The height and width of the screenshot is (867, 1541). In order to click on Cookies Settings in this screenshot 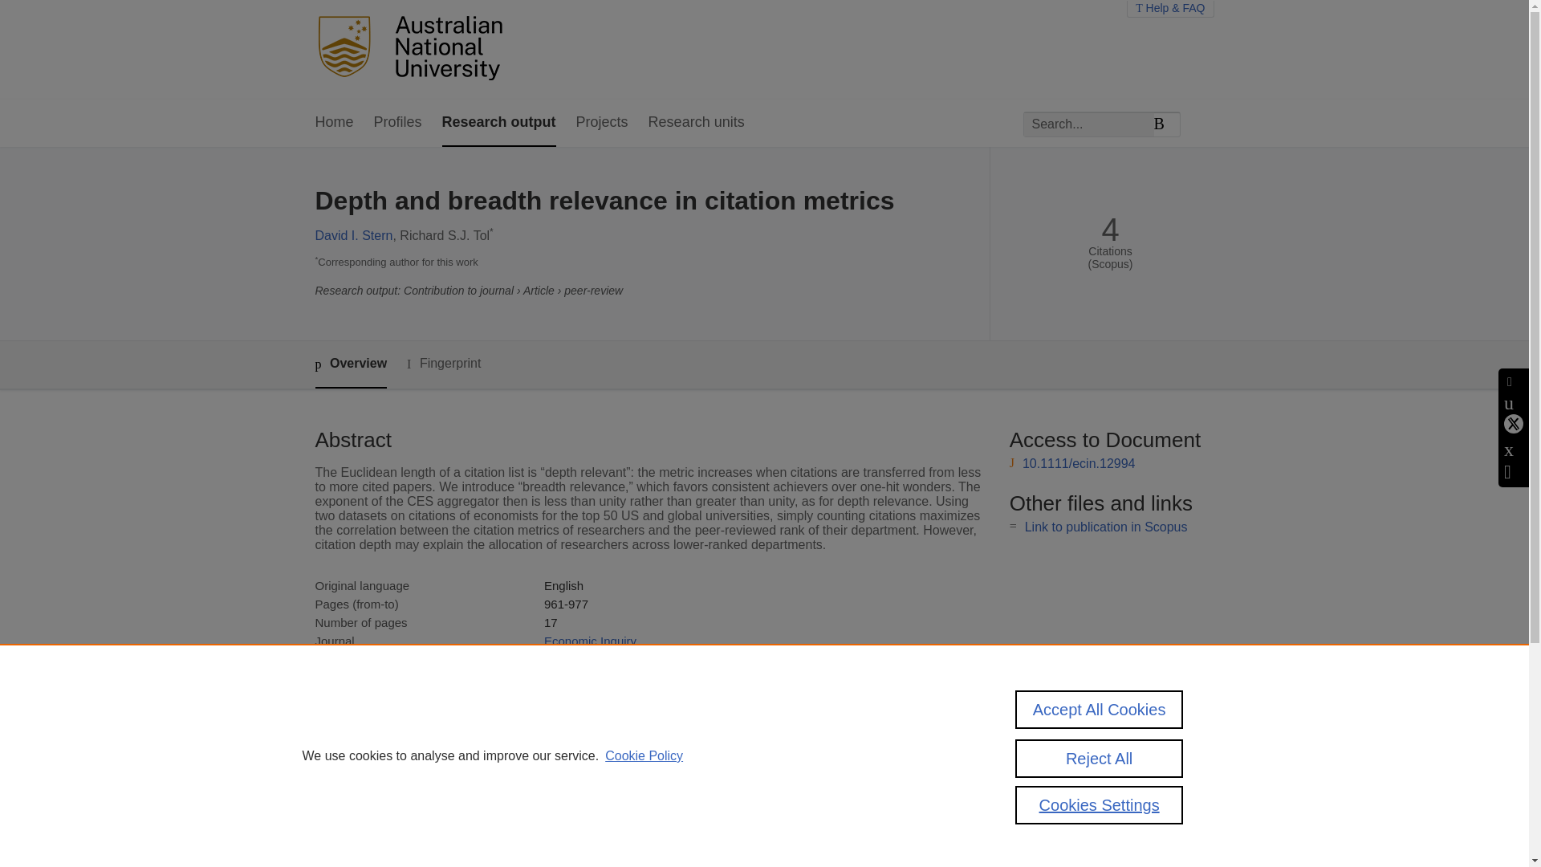, I will do `click(1100, 811)`.